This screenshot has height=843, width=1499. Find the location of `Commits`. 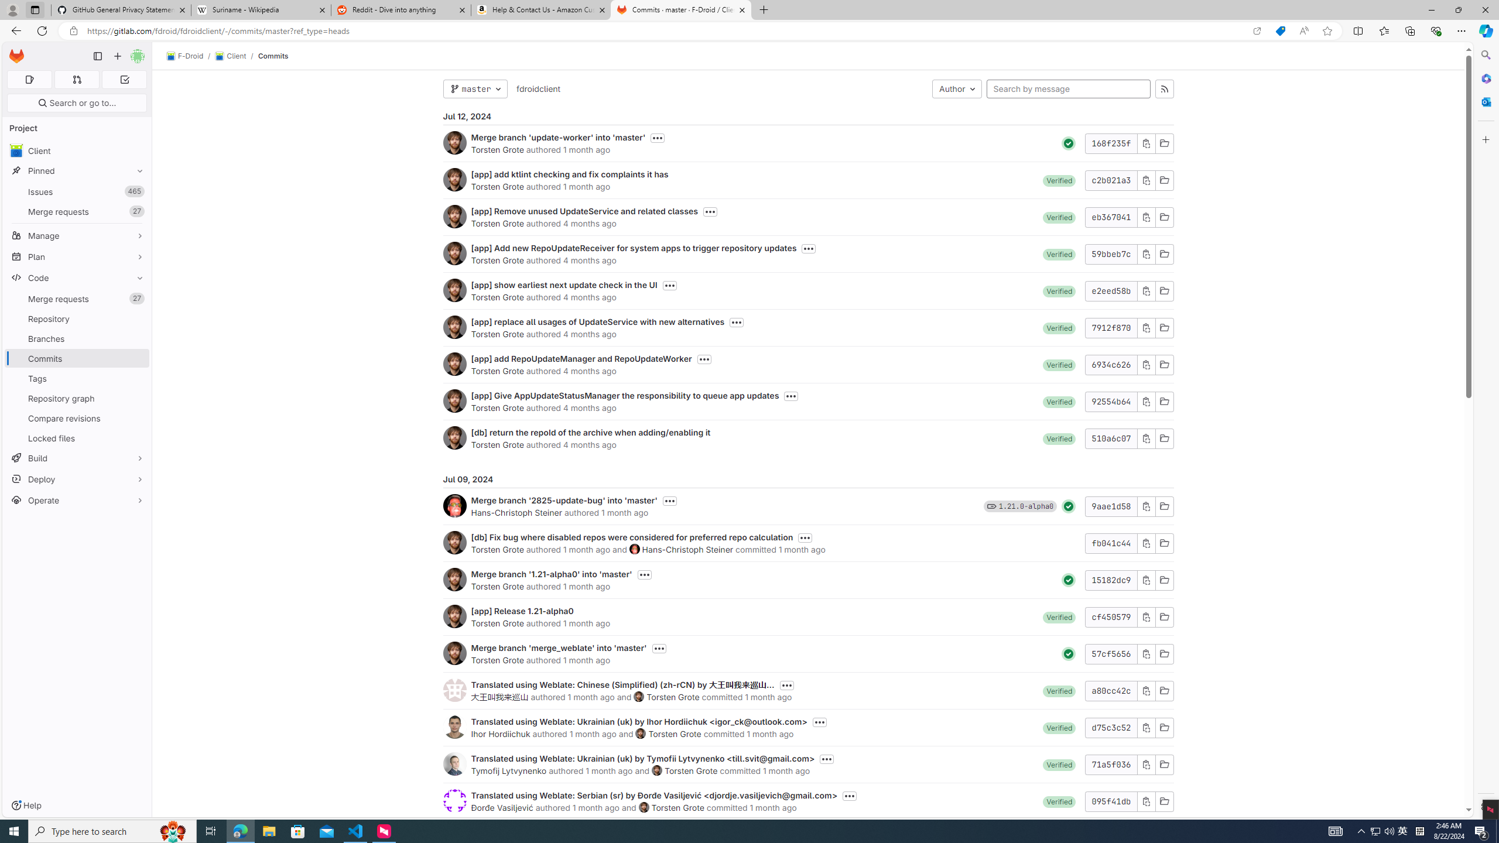

Commits is located at coordinates (273, 56).